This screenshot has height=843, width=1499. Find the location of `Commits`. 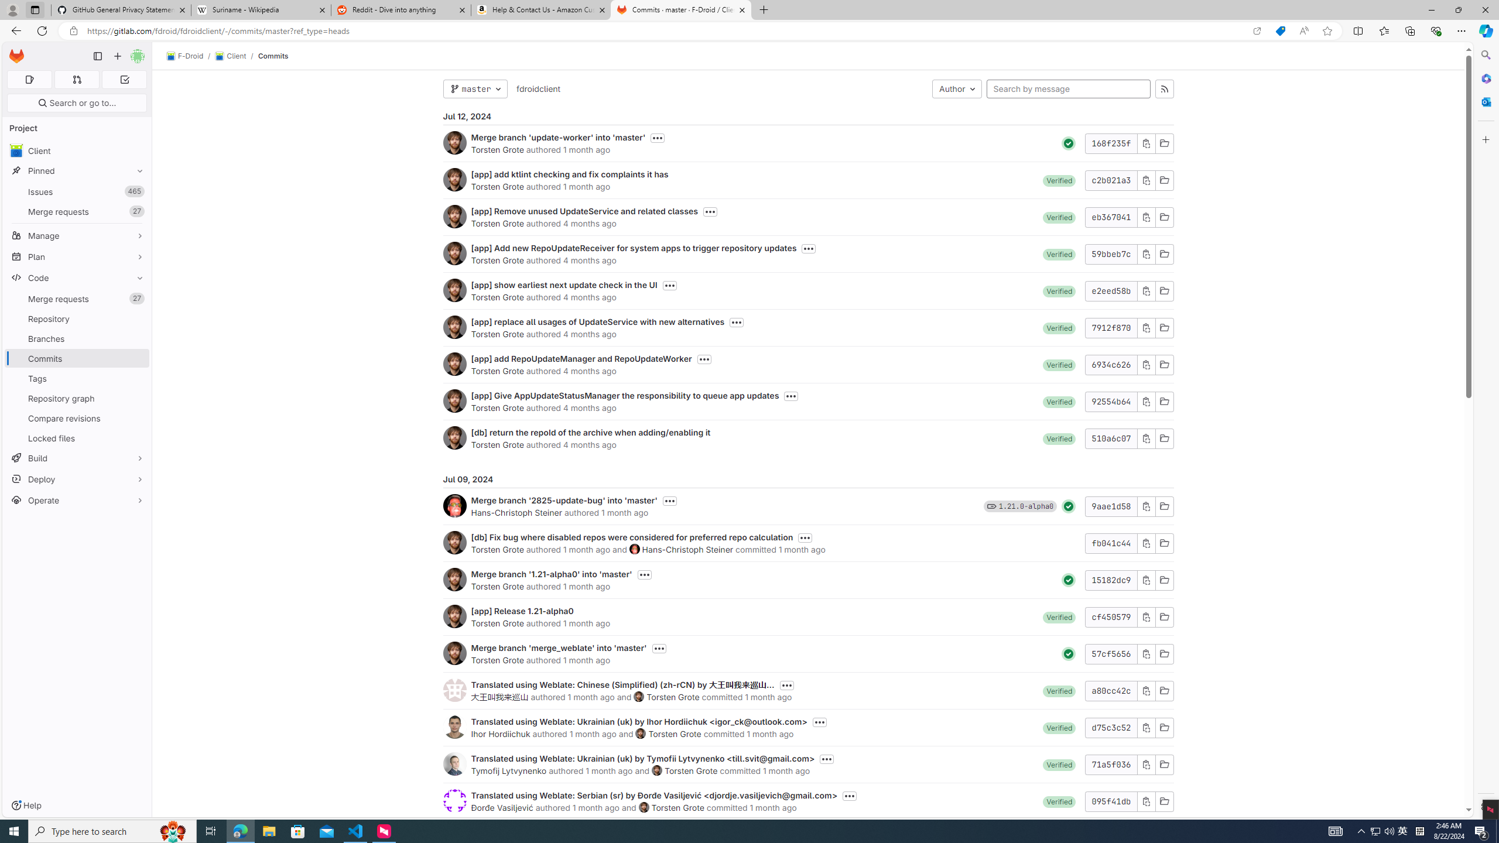

Commits is located at coordinates (273, 56).